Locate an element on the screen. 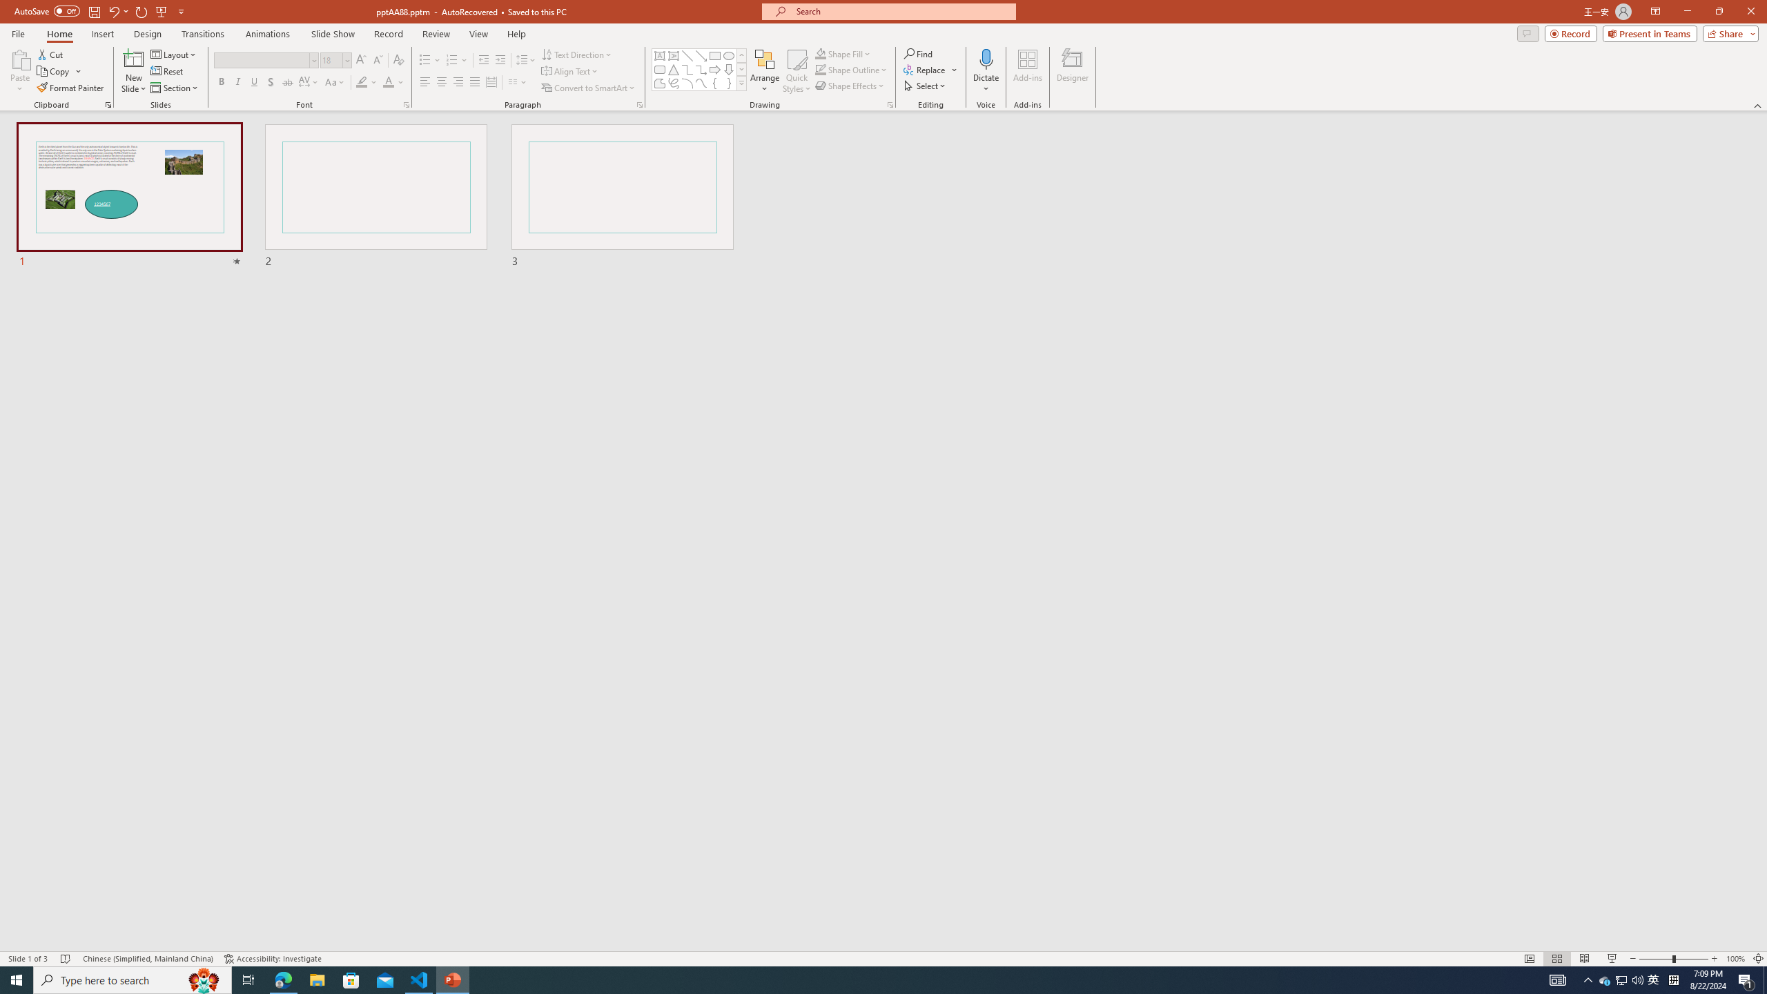 The width and height of the screenshot is (1767, 994). Connector: Elbow is located at coordinates (687, 69).